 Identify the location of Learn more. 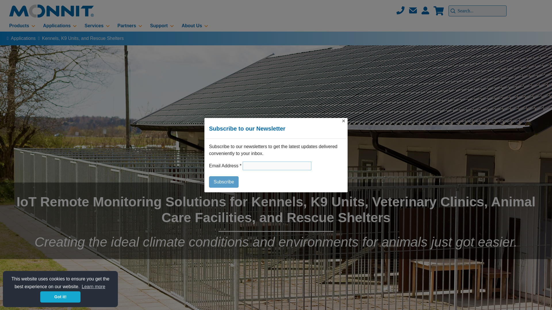
(93, 286).